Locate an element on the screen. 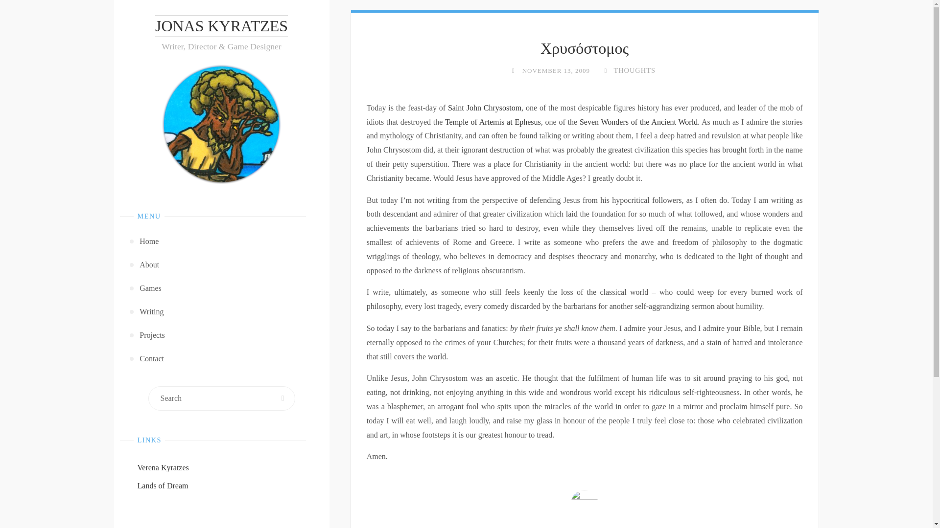 Image resolution: width=940 pixels, height=528 pixels. JONAS KYRATZES is located at coordinates (221, 26).